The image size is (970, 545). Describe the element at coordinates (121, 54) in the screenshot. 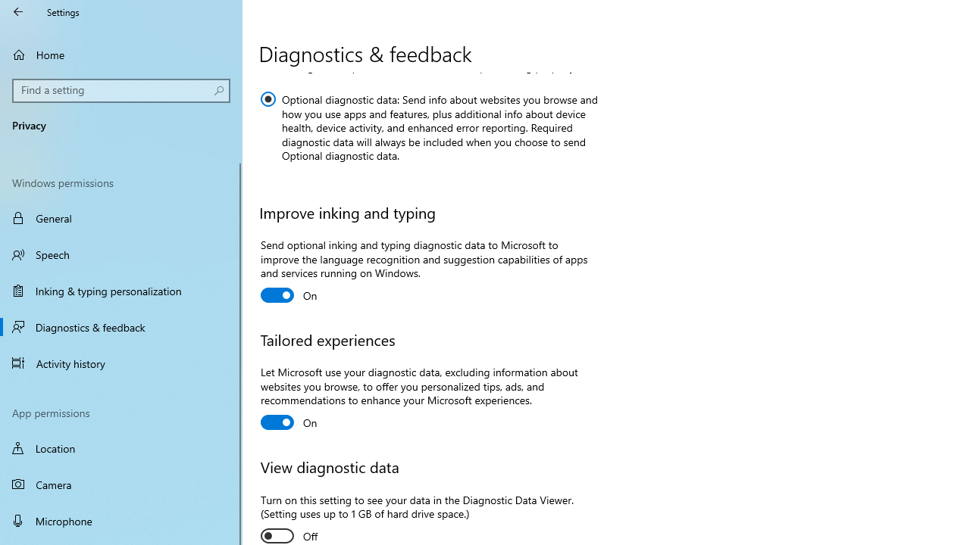

I see `Home` at that location.